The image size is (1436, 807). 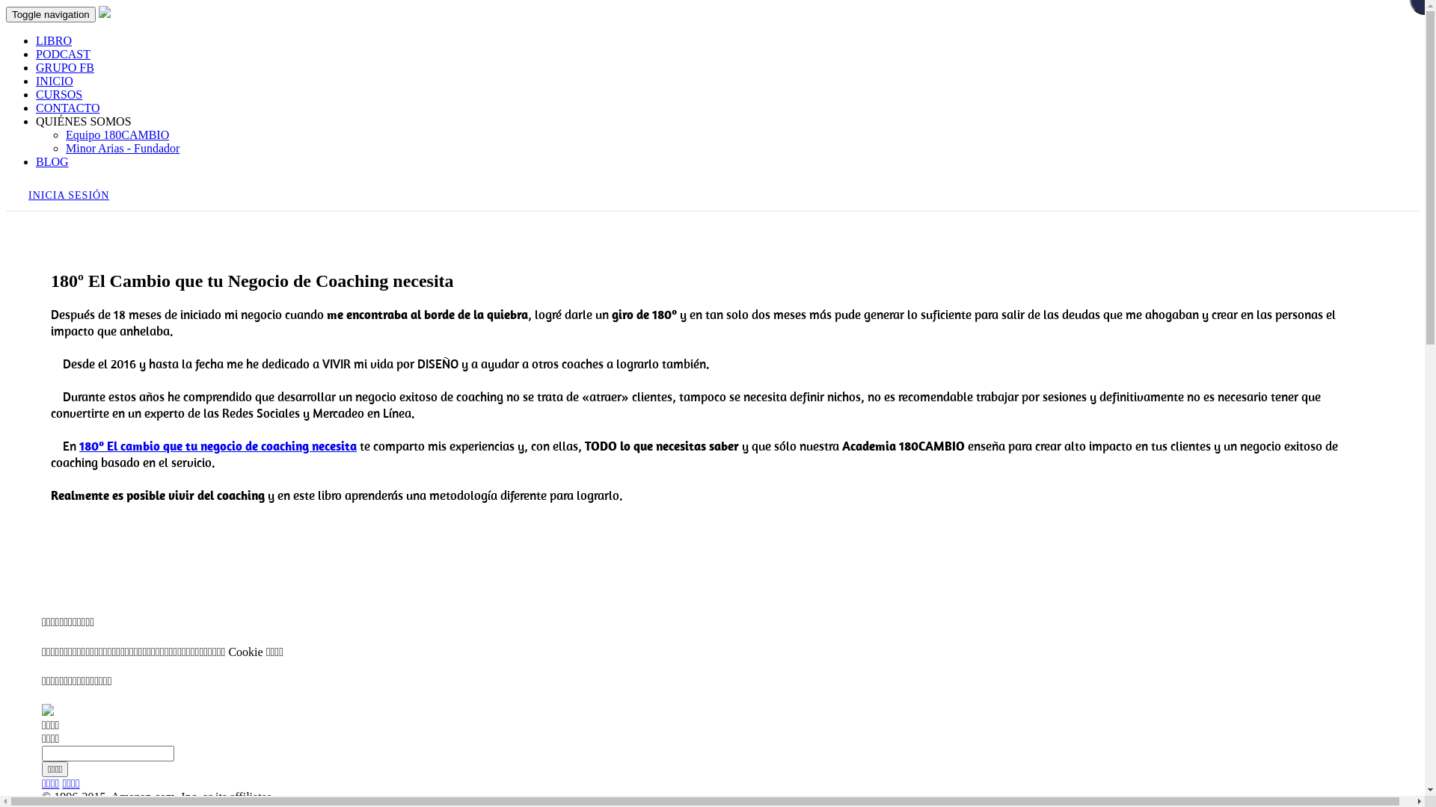 I want to click on PODCAST, so click(x=63, y=54).